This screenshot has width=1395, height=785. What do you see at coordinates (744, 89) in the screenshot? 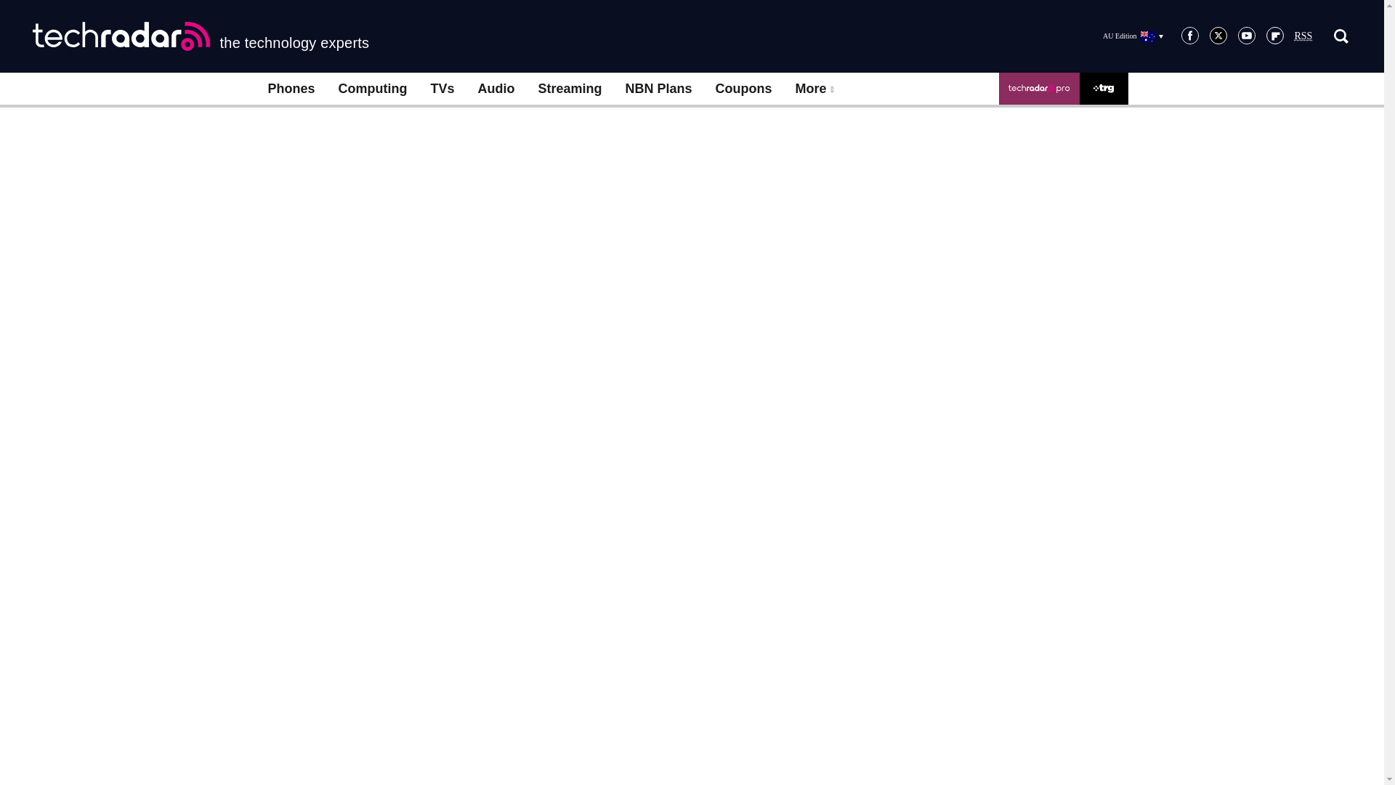
I see `Coupons` at bounding box center [744, 89].